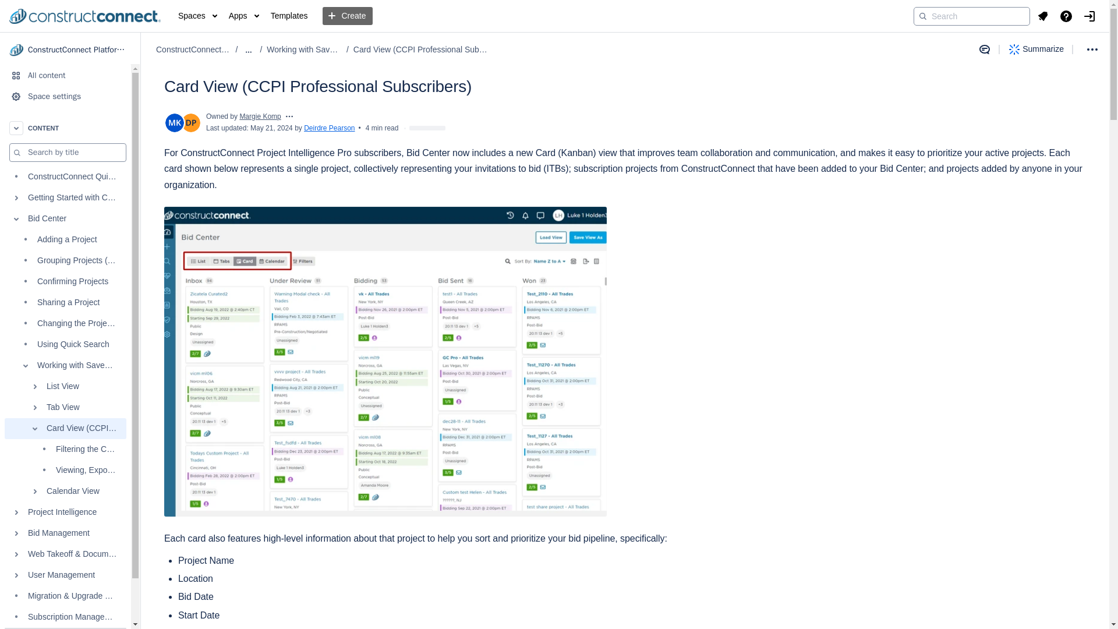 This screenshot has width=1118, height=629. What do you see at coordinates (65, 219) in the screenshot?
I see `Bid Center` at bounding box center [65, 219].